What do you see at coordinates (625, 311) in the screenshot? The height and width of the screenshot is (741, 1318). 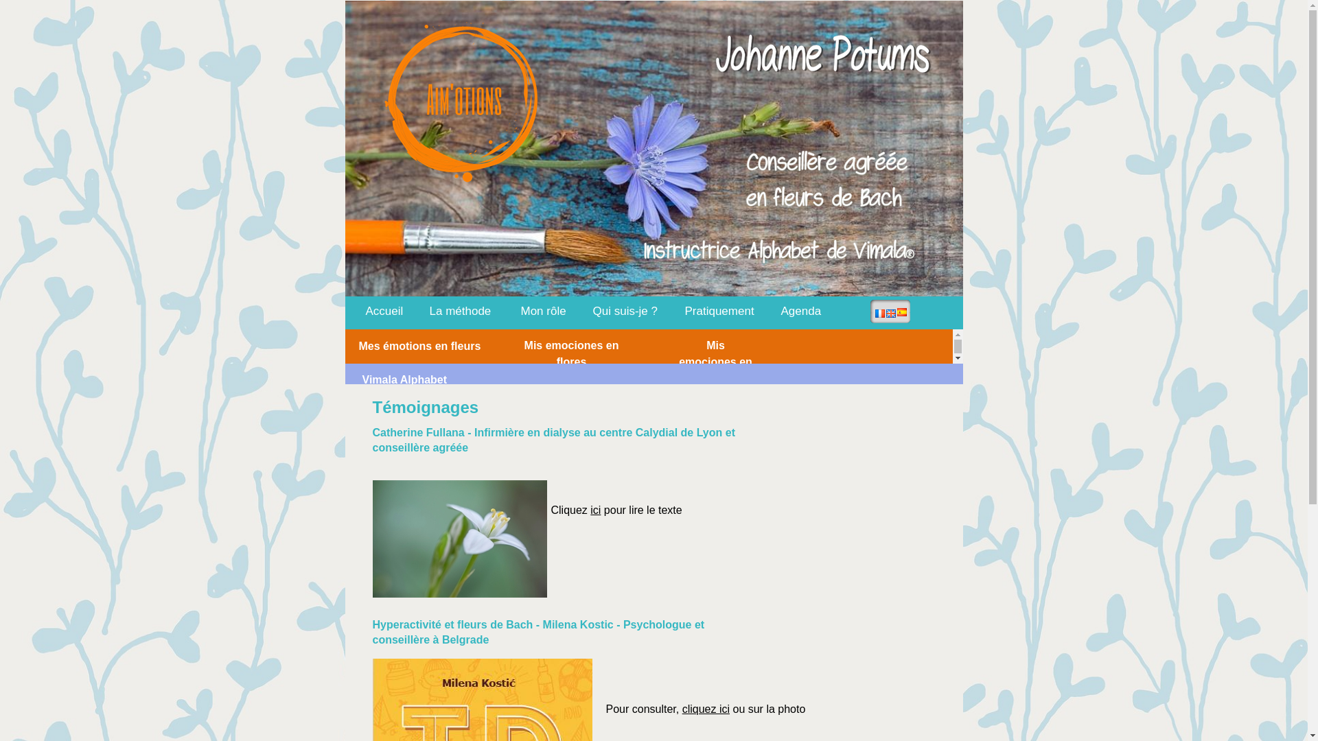 I see `Qui suis-je ?` at bounding box center [625, 311].